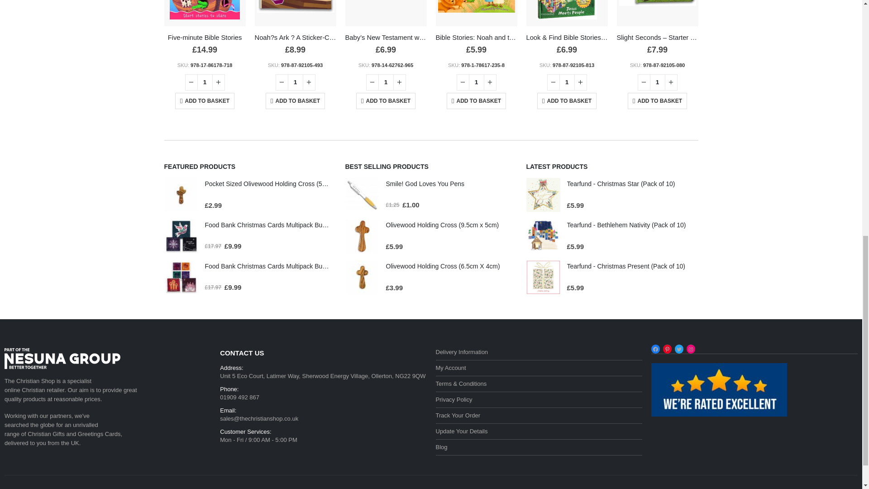  What do you see at coordinates (476, 82) in the screenshot?
I see `1` at bounding box center [476, 82].